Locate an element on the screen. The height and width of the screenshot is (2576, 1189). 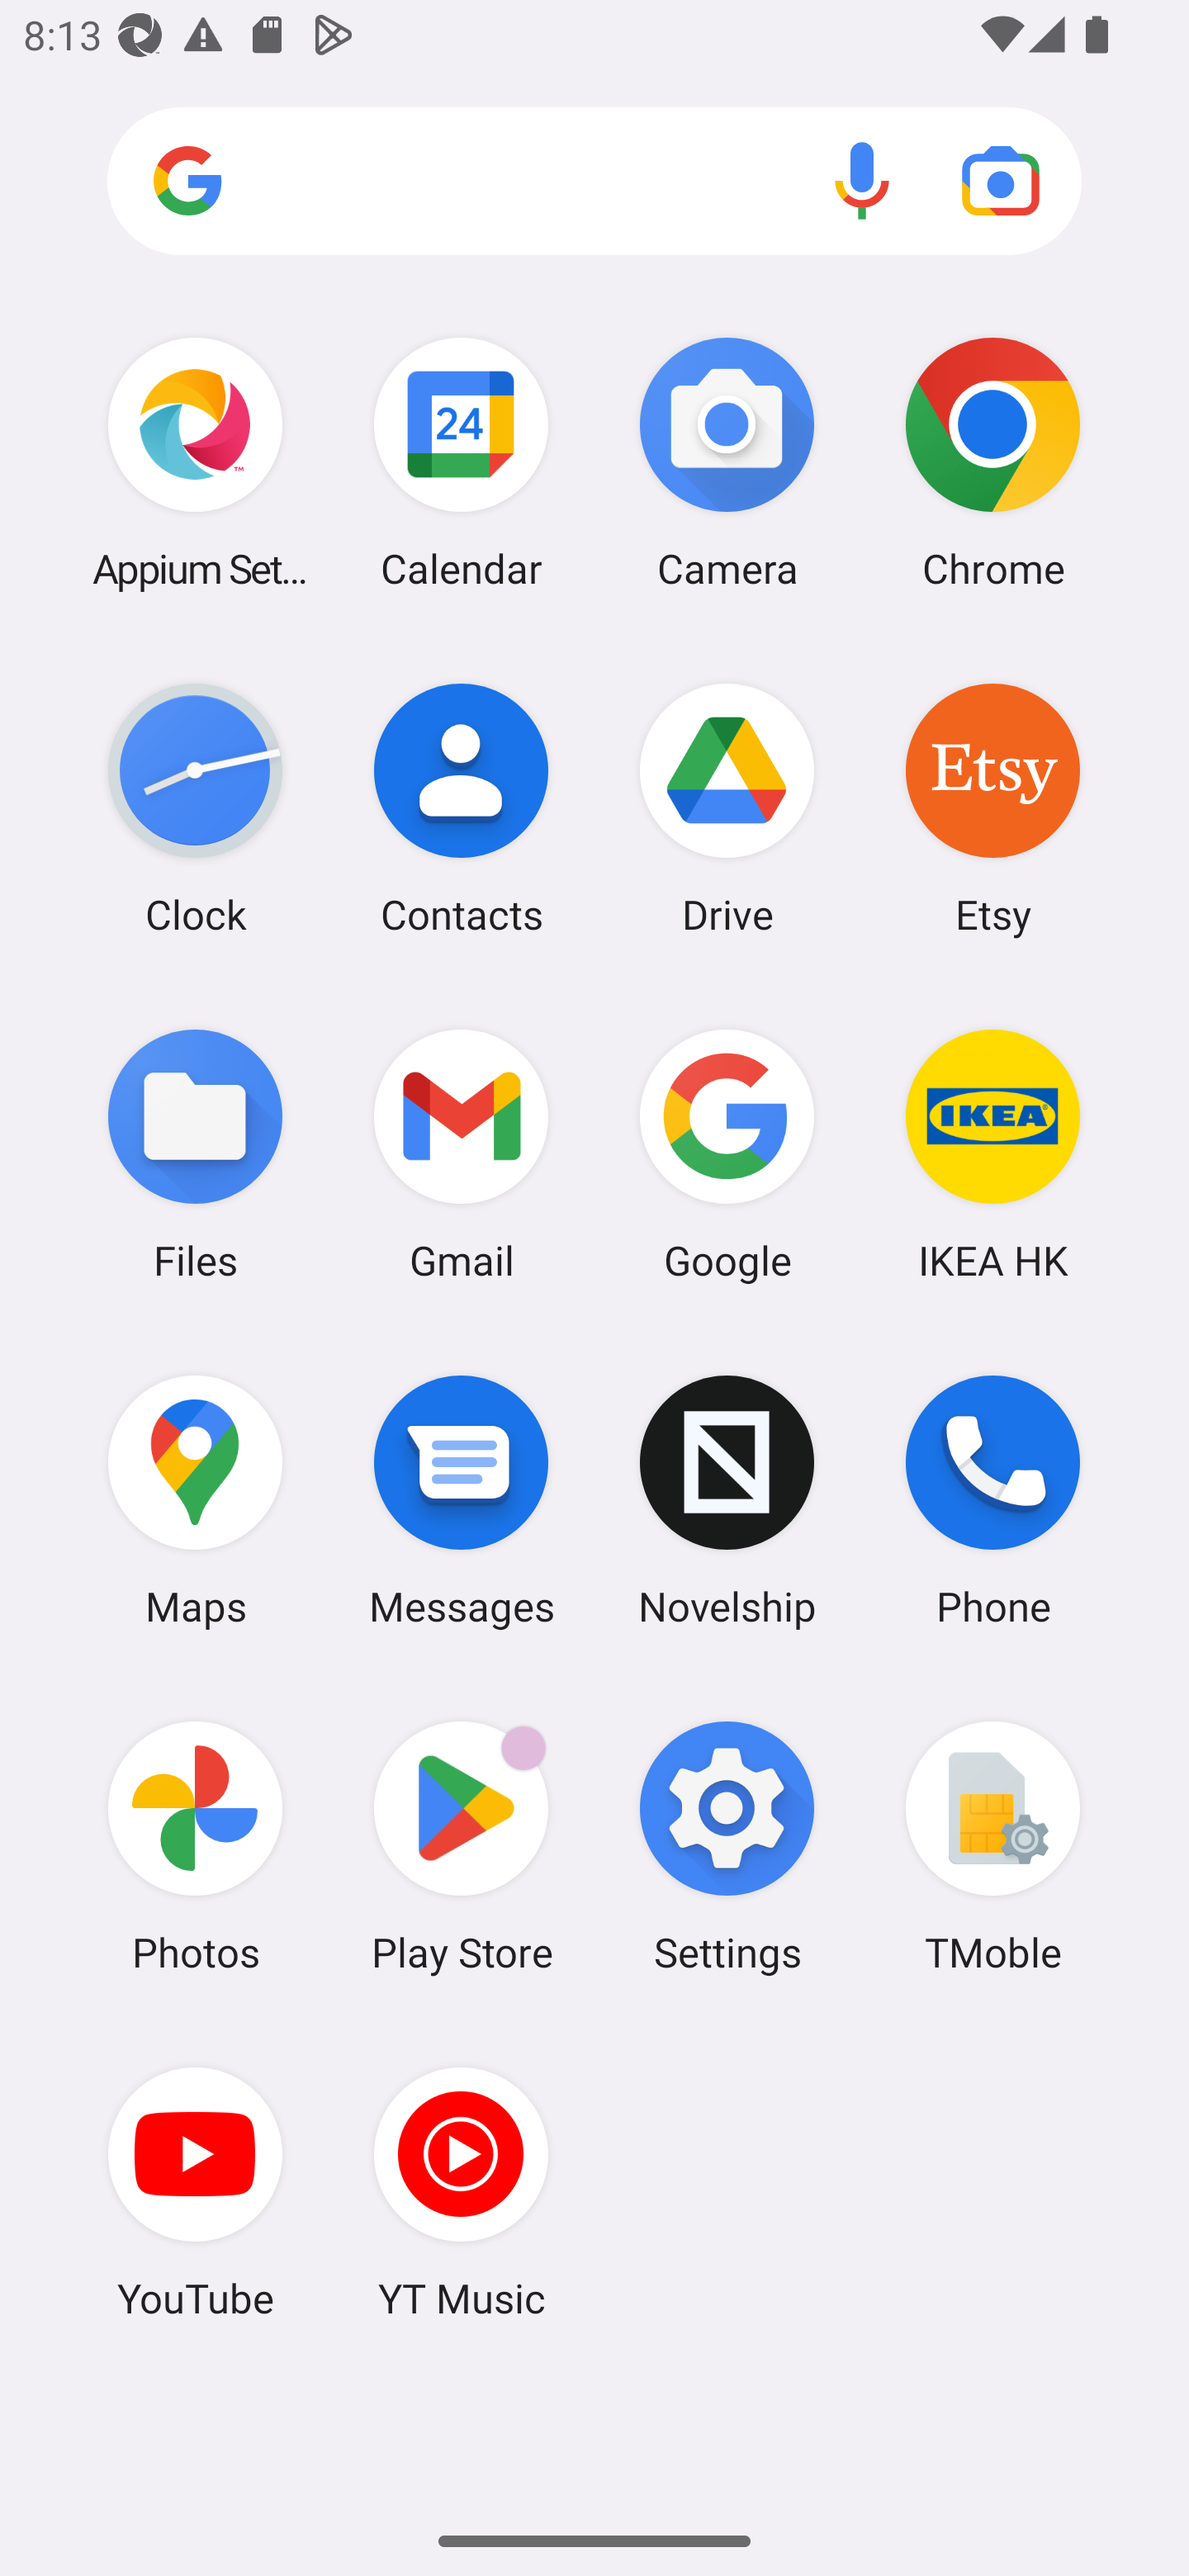
Contacts is located at coordinates (461, 808).